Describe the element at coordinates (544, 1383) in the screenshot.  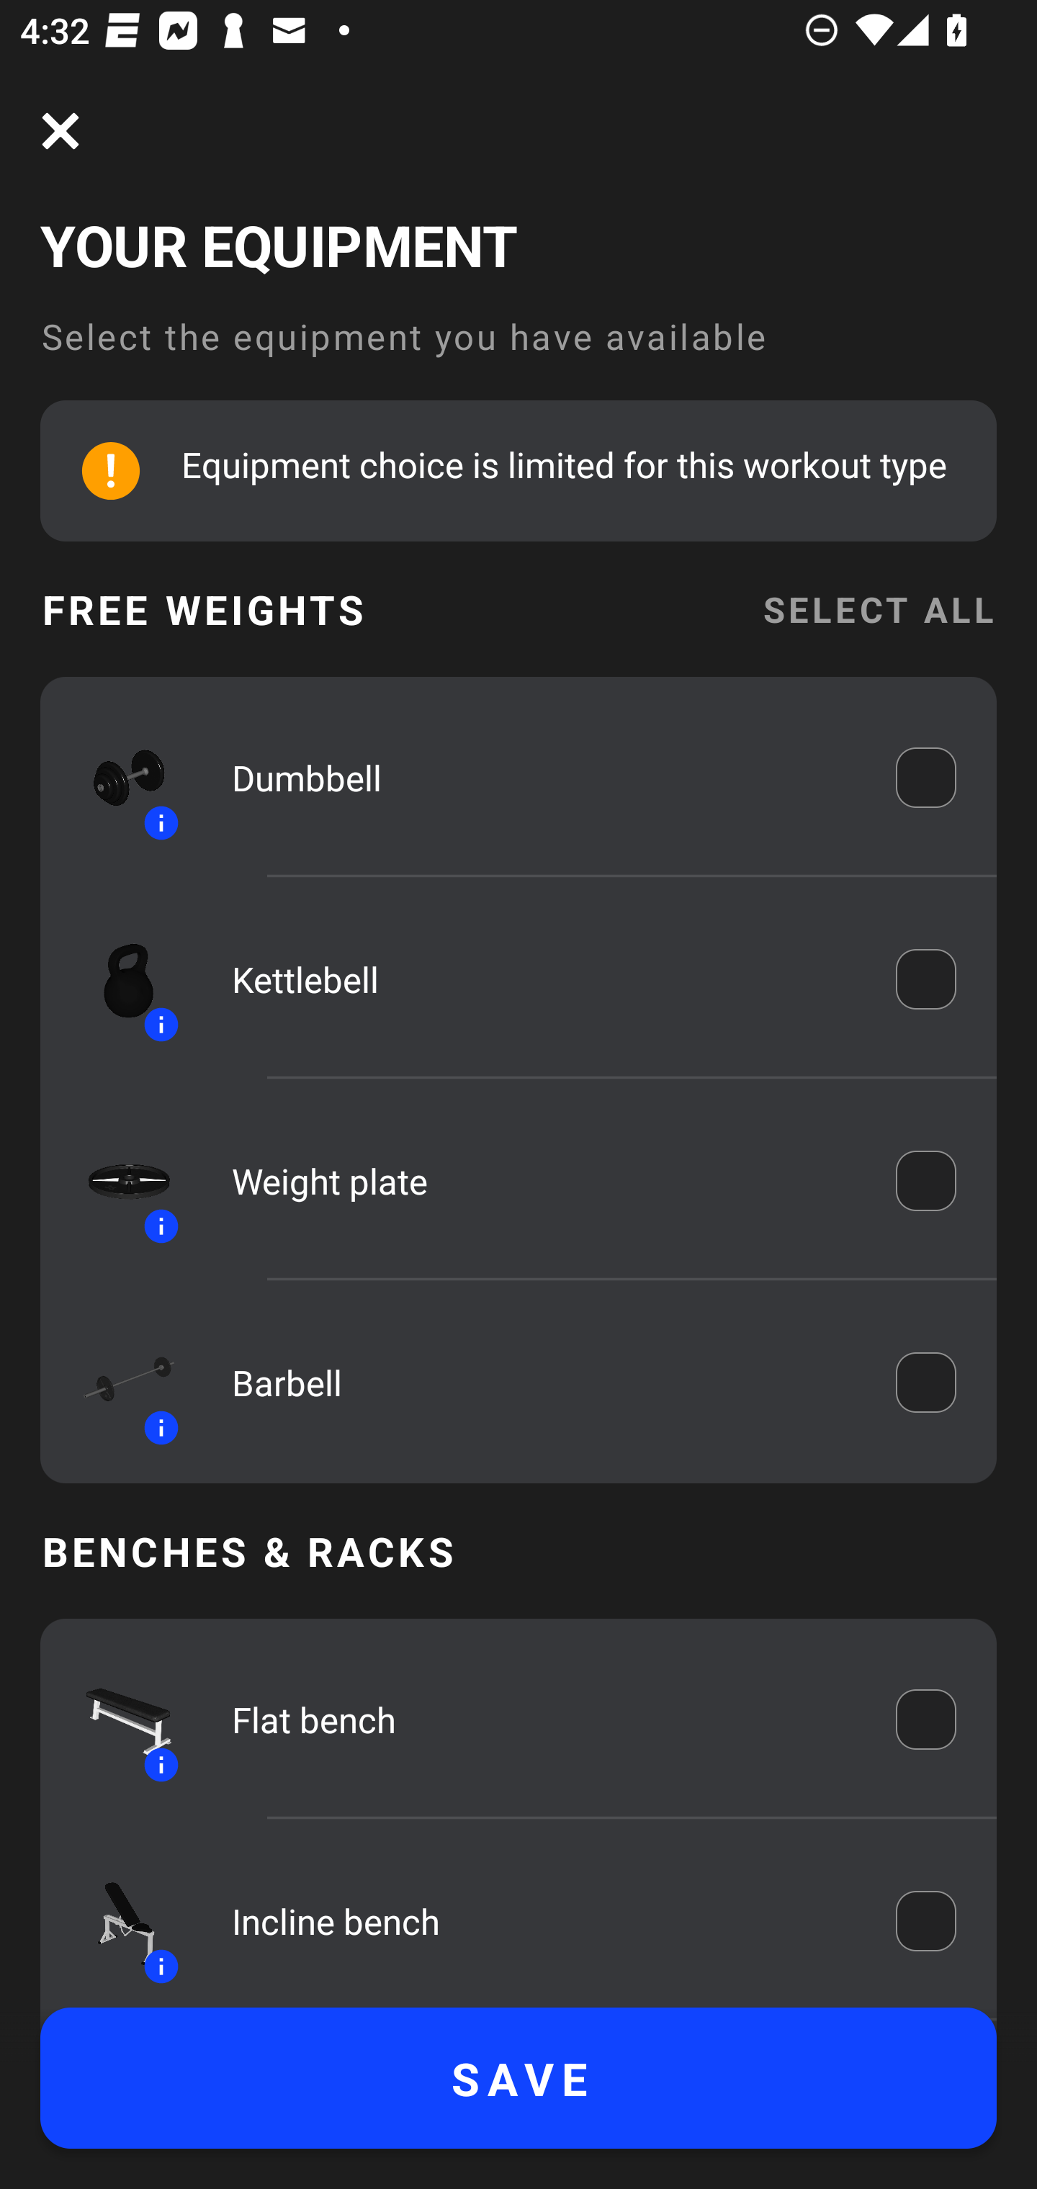
I see `Barbell` at that location.